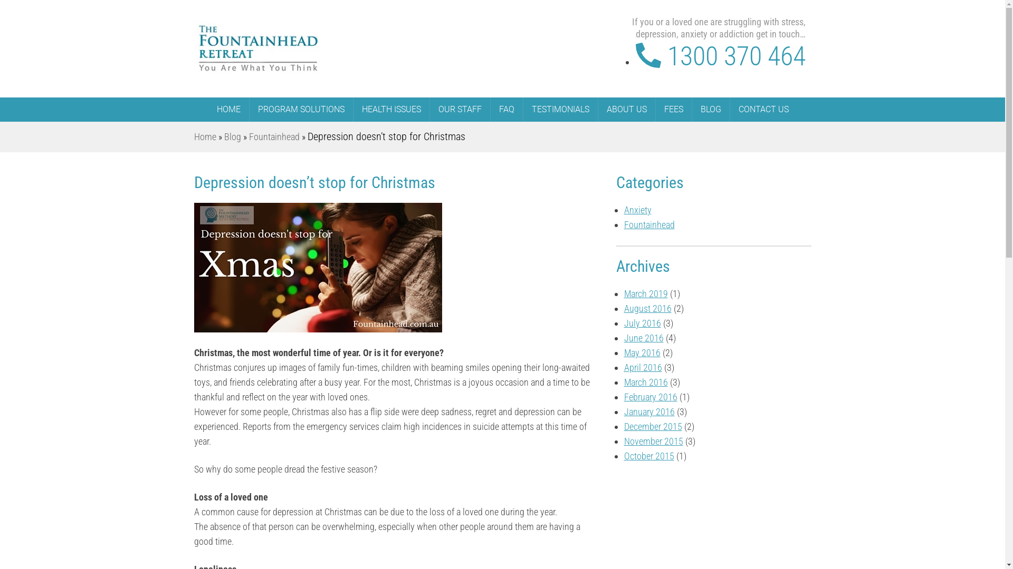 This screenshot has height=569, width=1013. Describe the element at coordinates (627, 110) in the screenshot. I see `ABOUT US` at that location.